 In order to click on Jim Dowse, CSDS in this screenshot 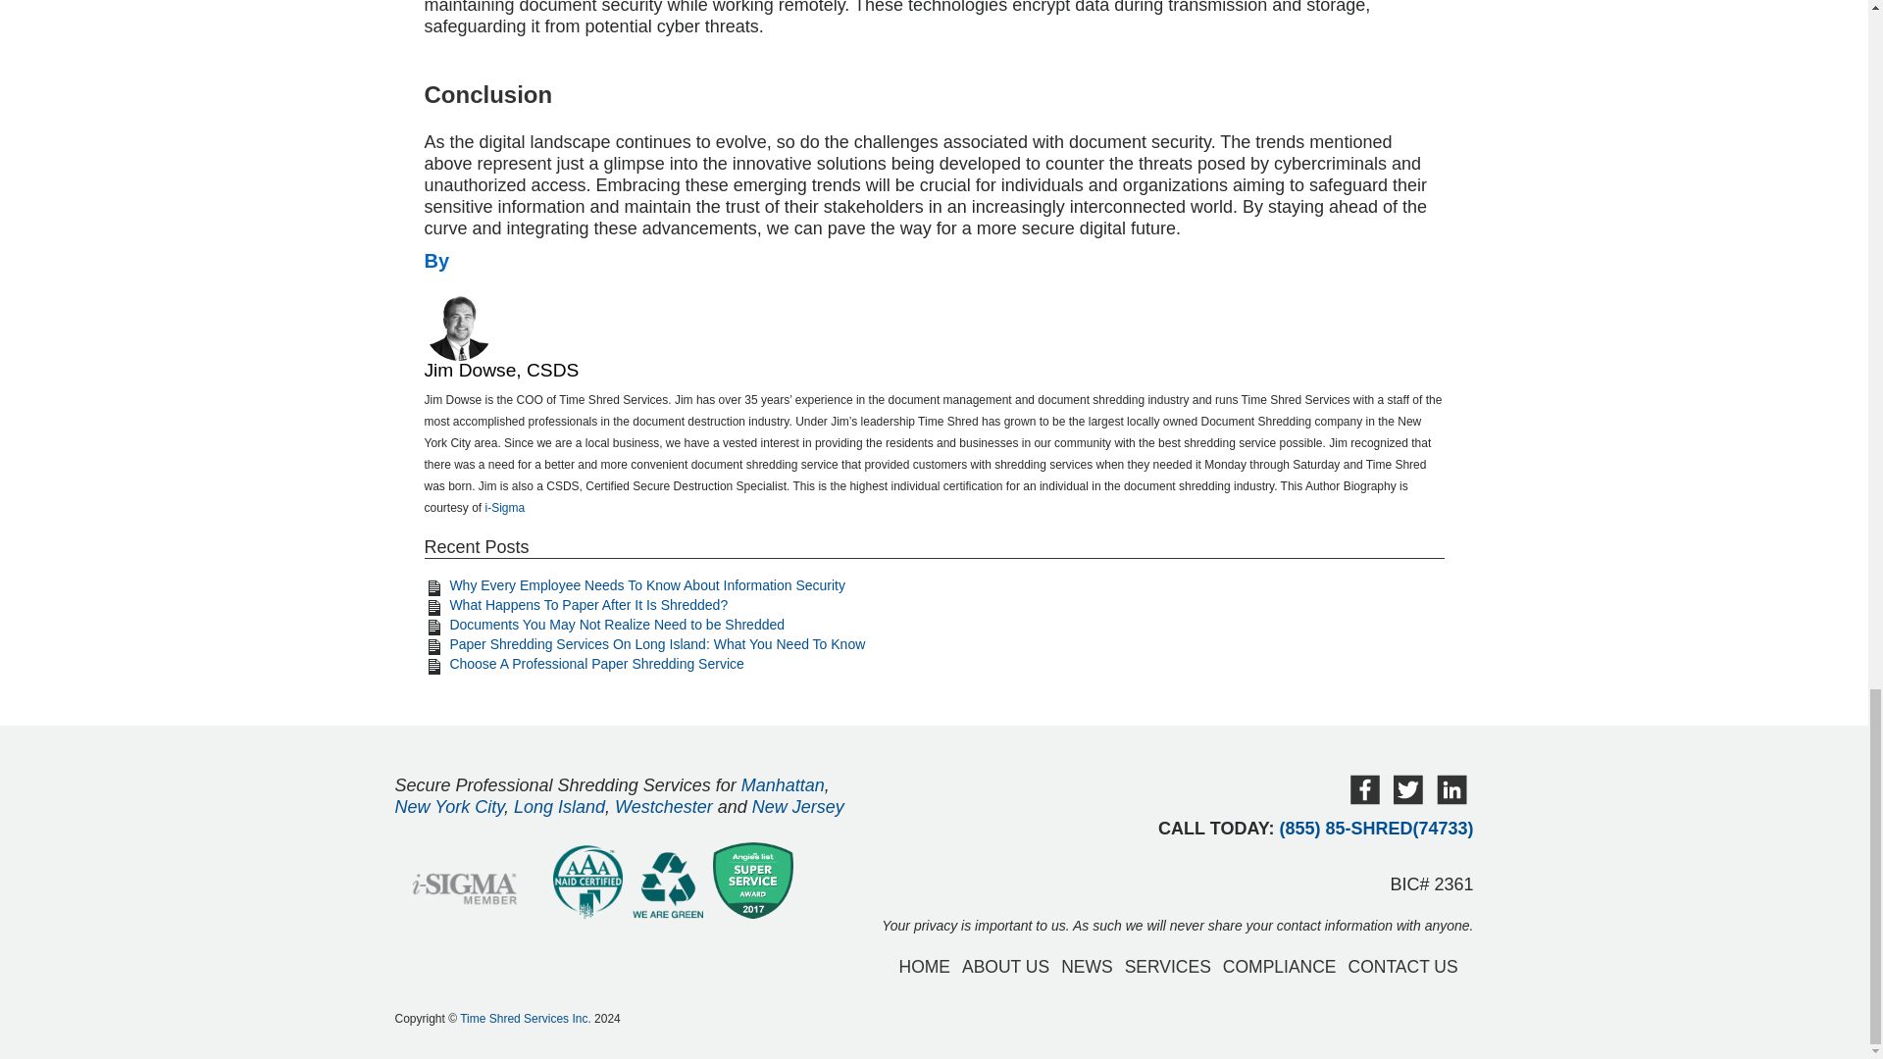, I will do `click(500, 370)`.